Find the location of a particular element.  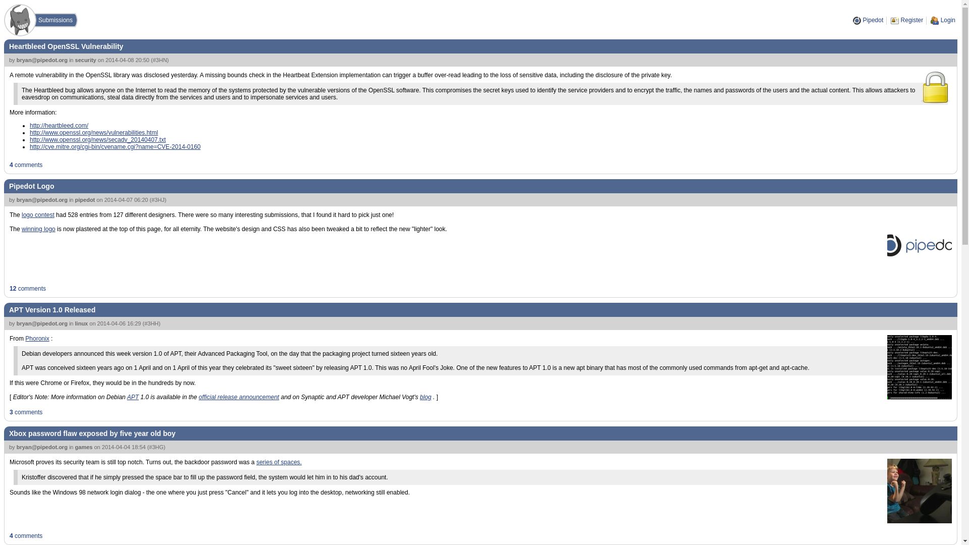

Register is located at coordinates (906, 20).